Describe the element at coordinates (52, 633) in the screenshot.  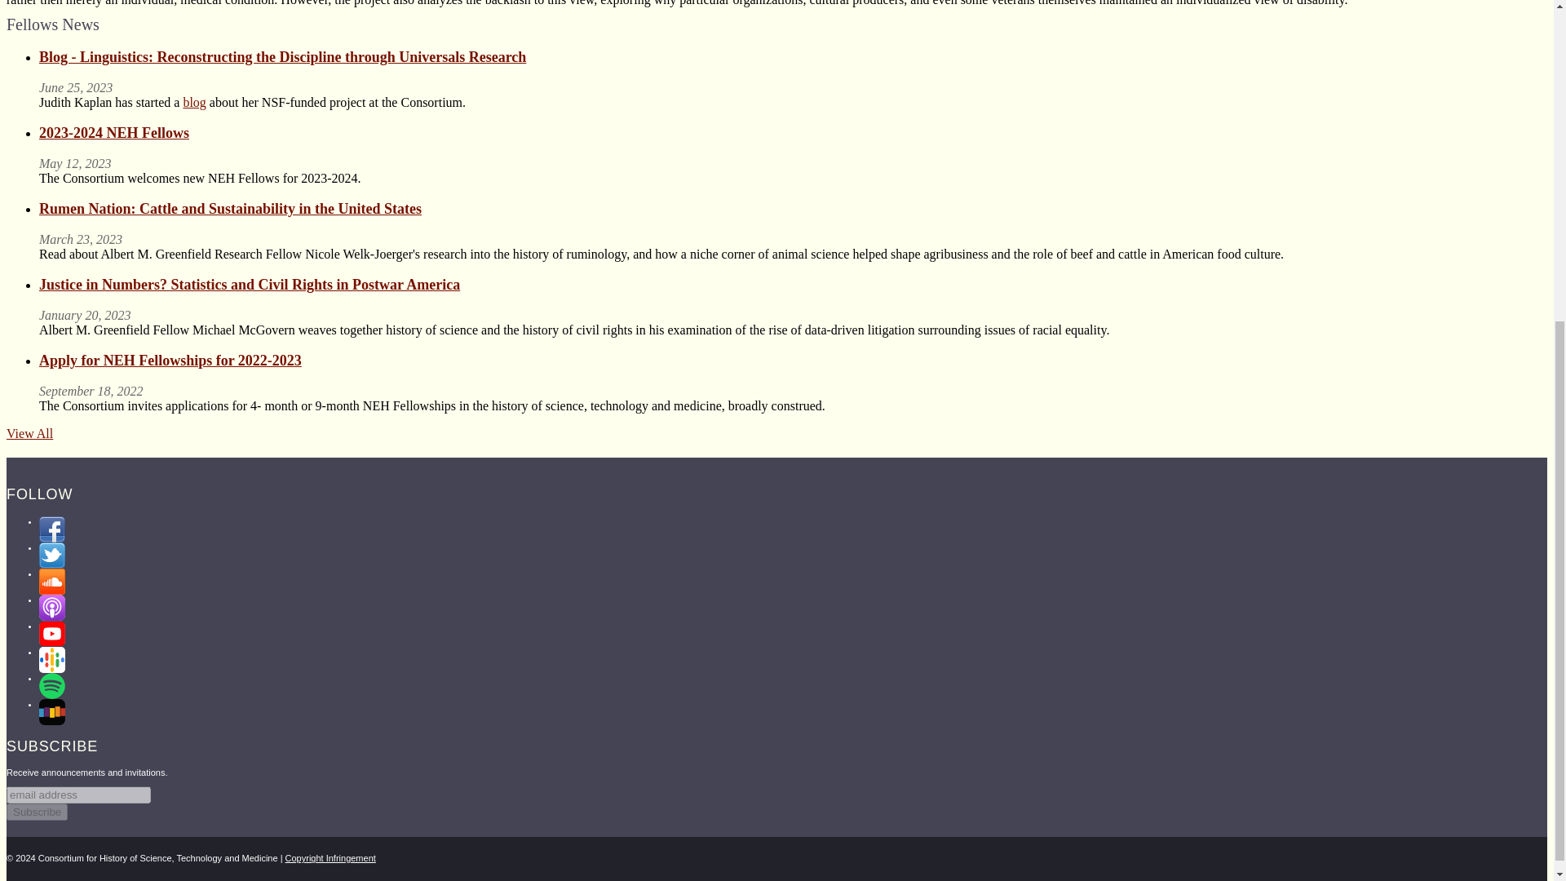
I see `Follow on youtube` at that location.